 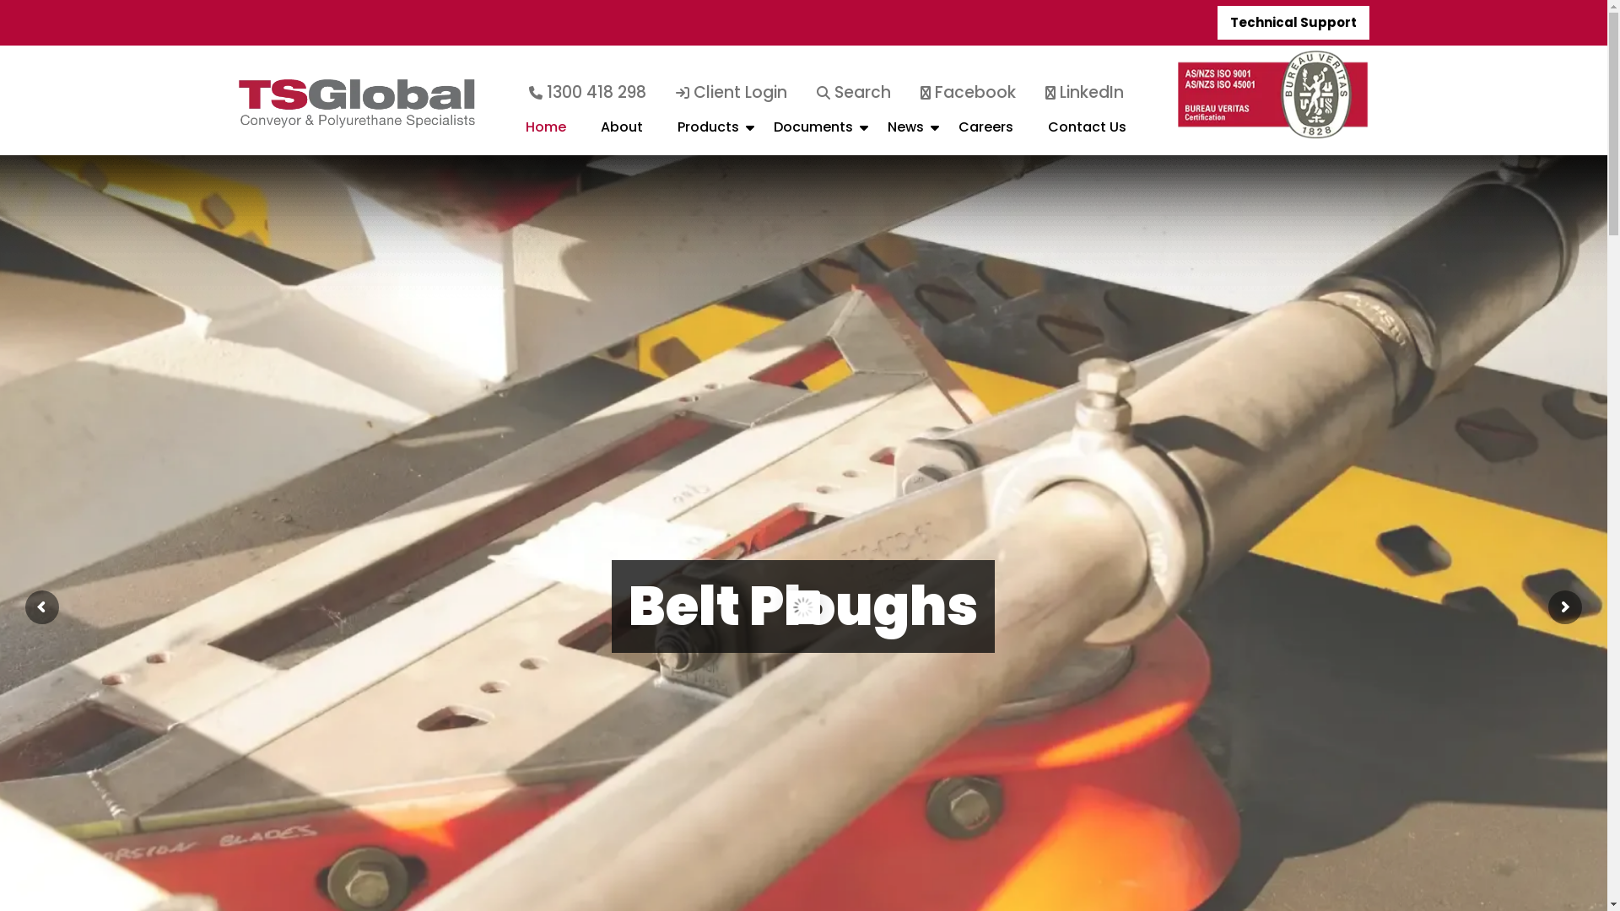 What do you see at coordinates (985, 135) in the screenshot?
I see `Careers` at bounding box center [985, 135].